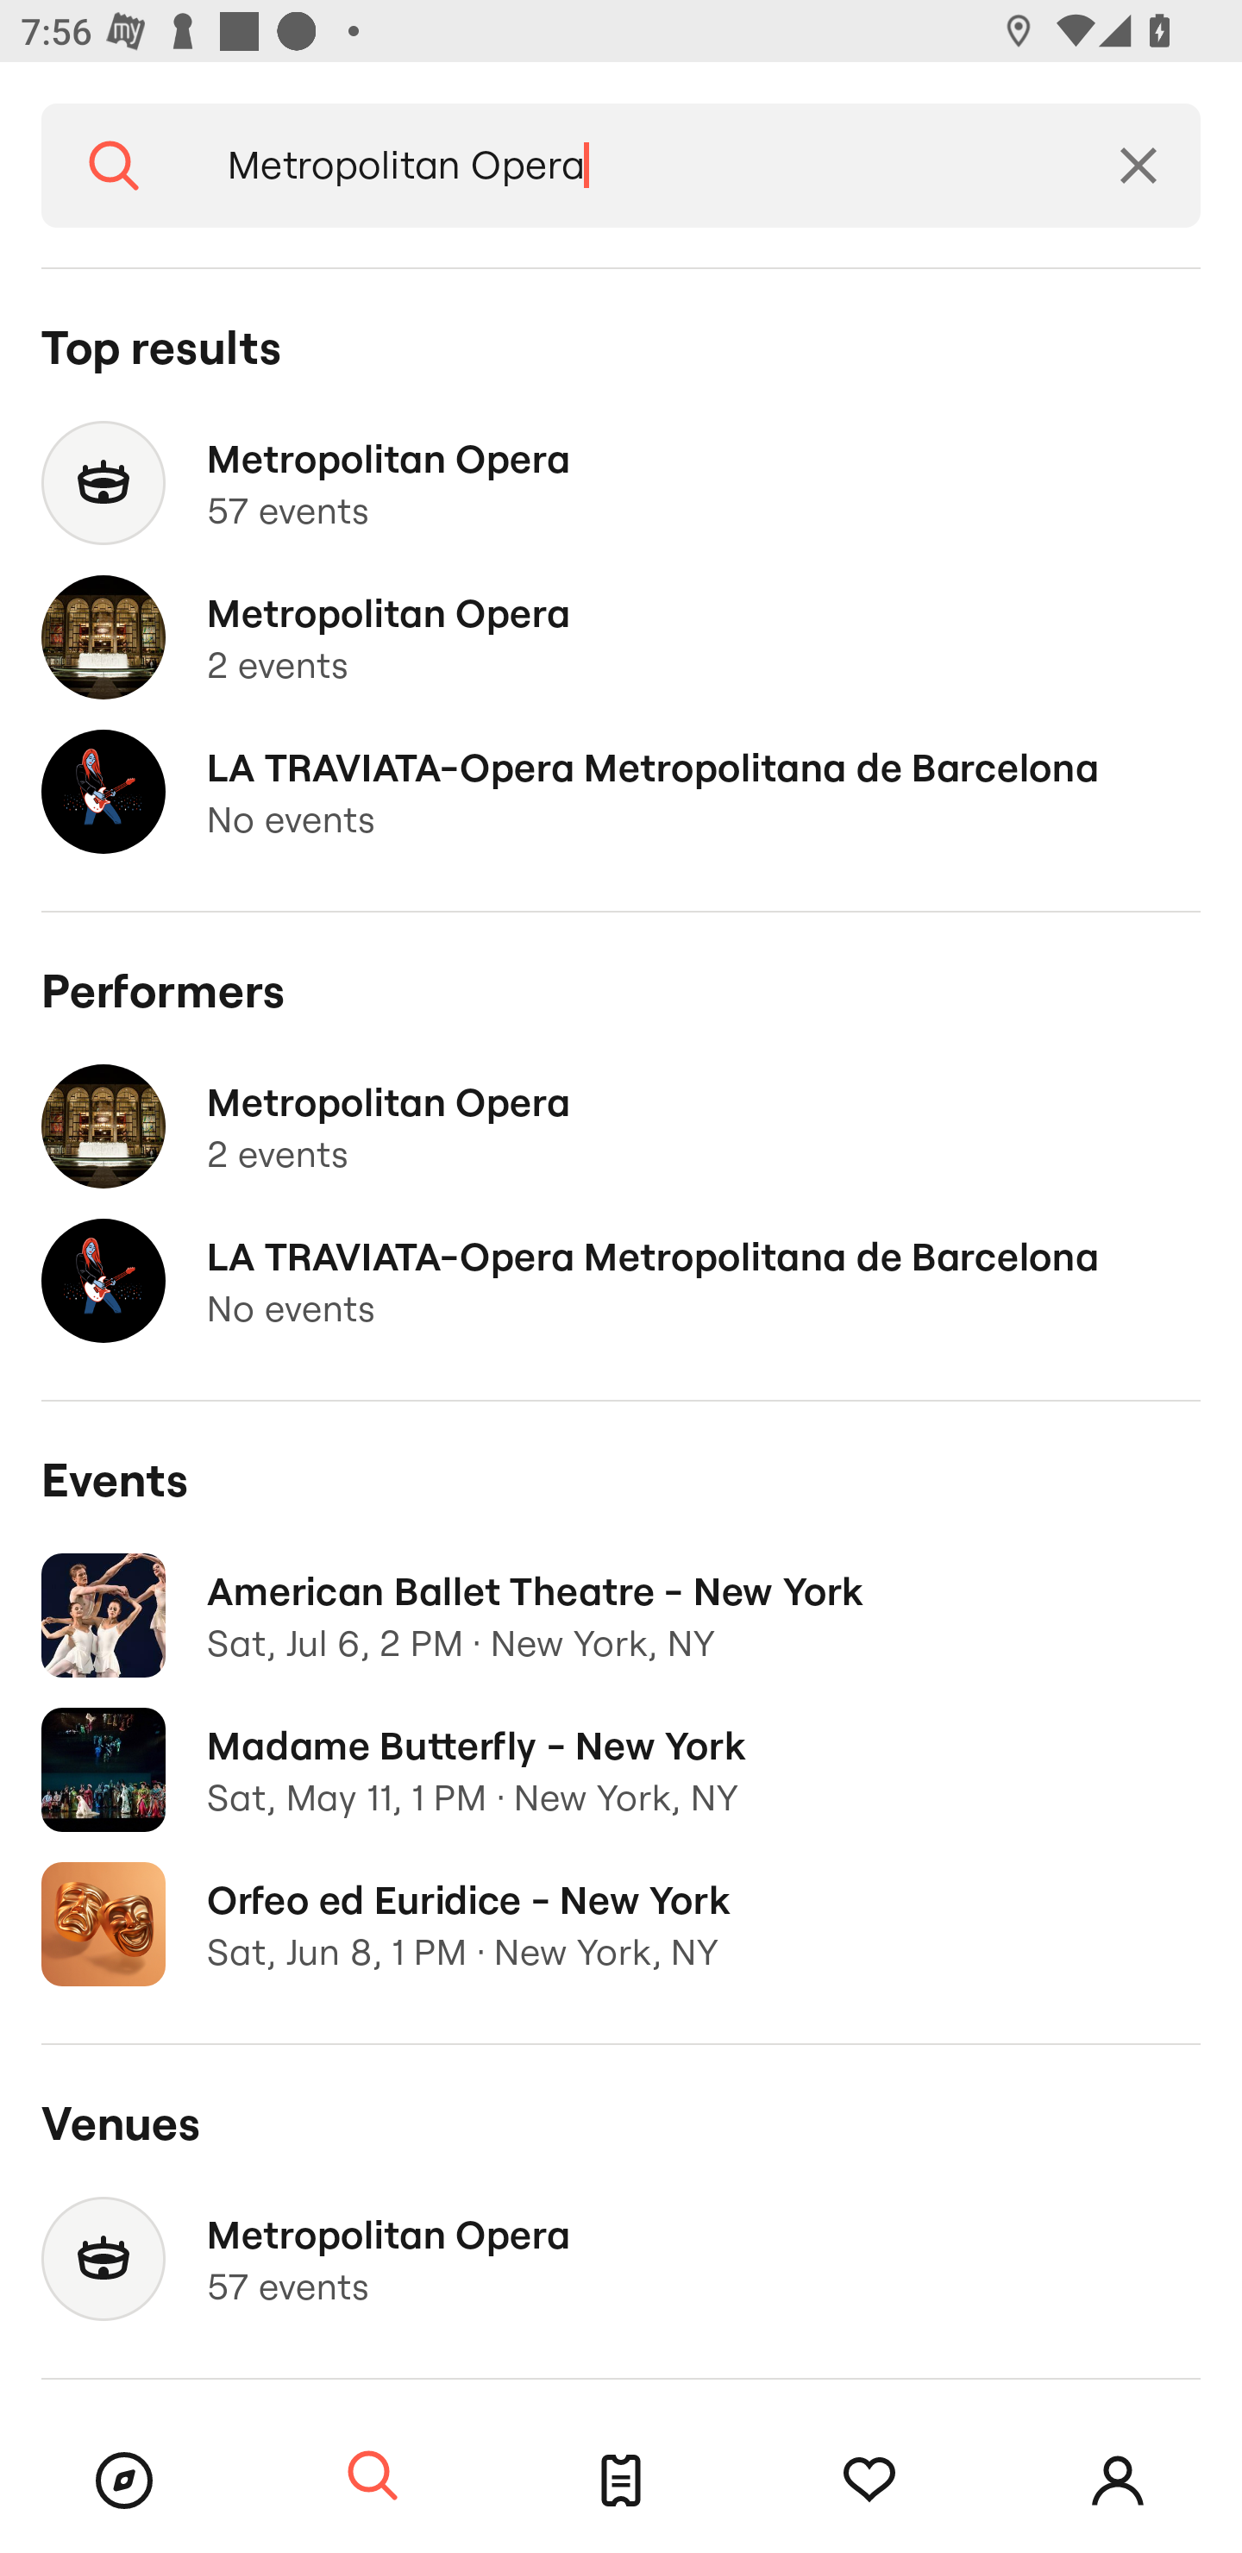 The image size is (1242, 2553). What do you see at coordinates (621, 2481) in the screenshot?
I see `Tickets` at bounding box center [621, 2481].